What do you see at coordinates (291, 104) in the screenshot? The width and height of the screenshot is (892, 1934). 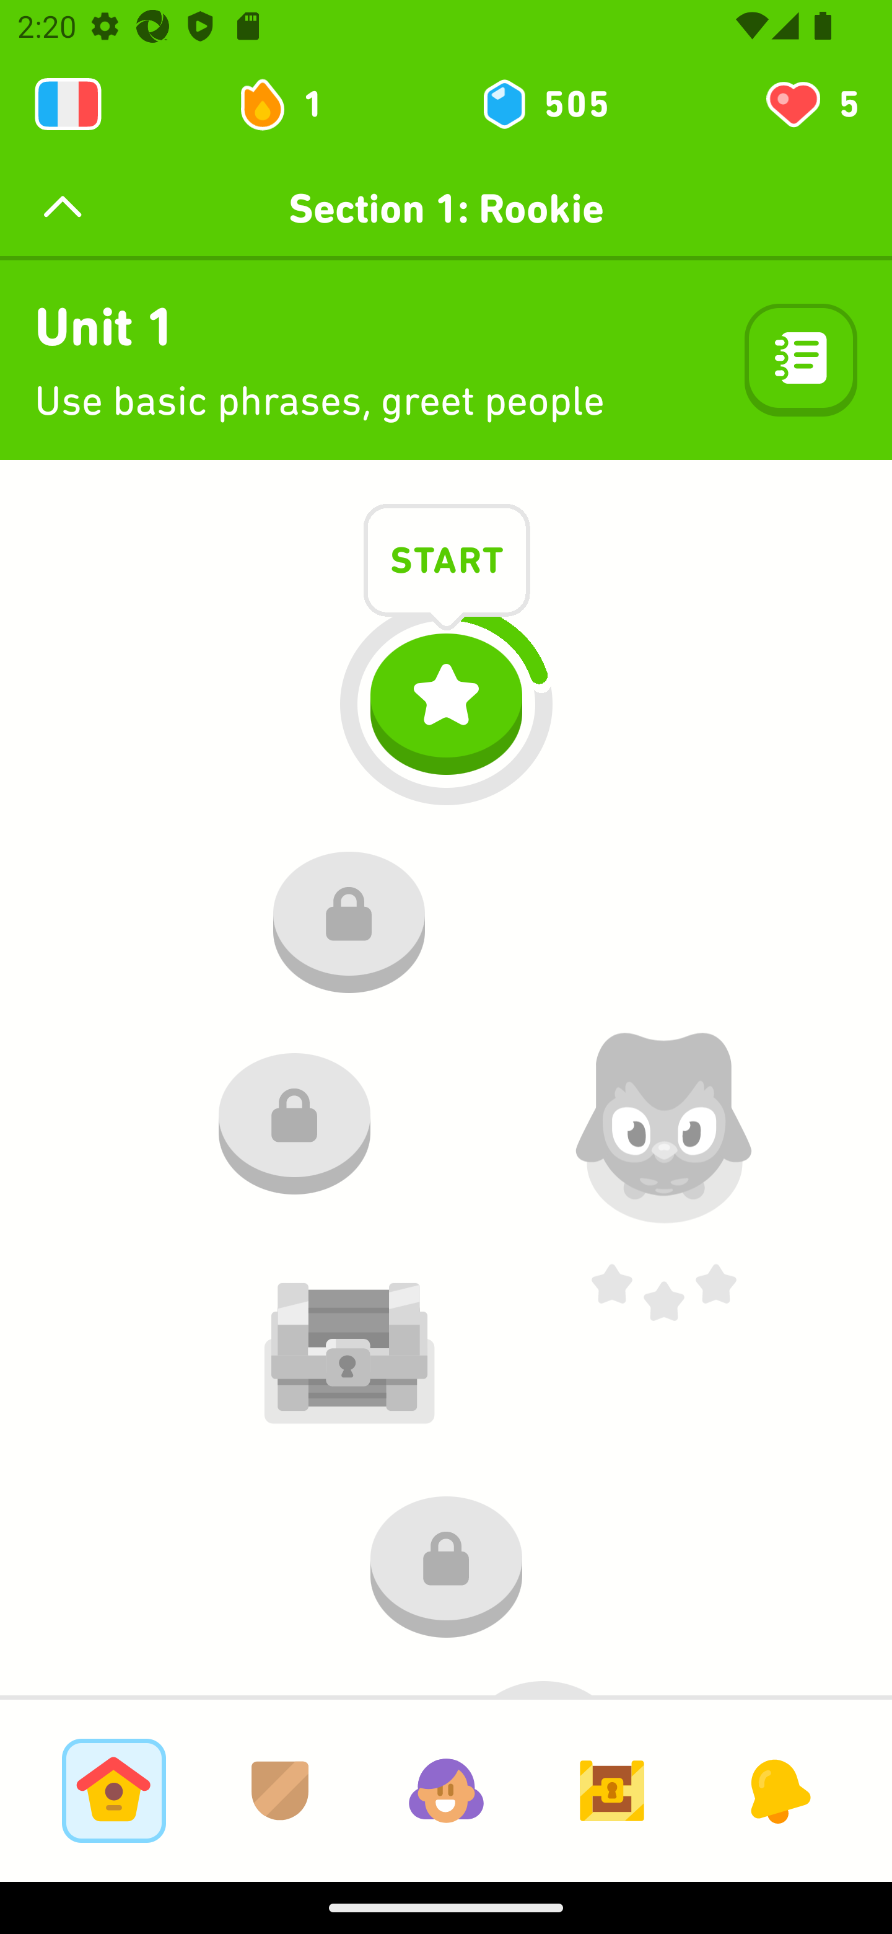 I see `1 day streak 1` at bounding box center [291, 104].